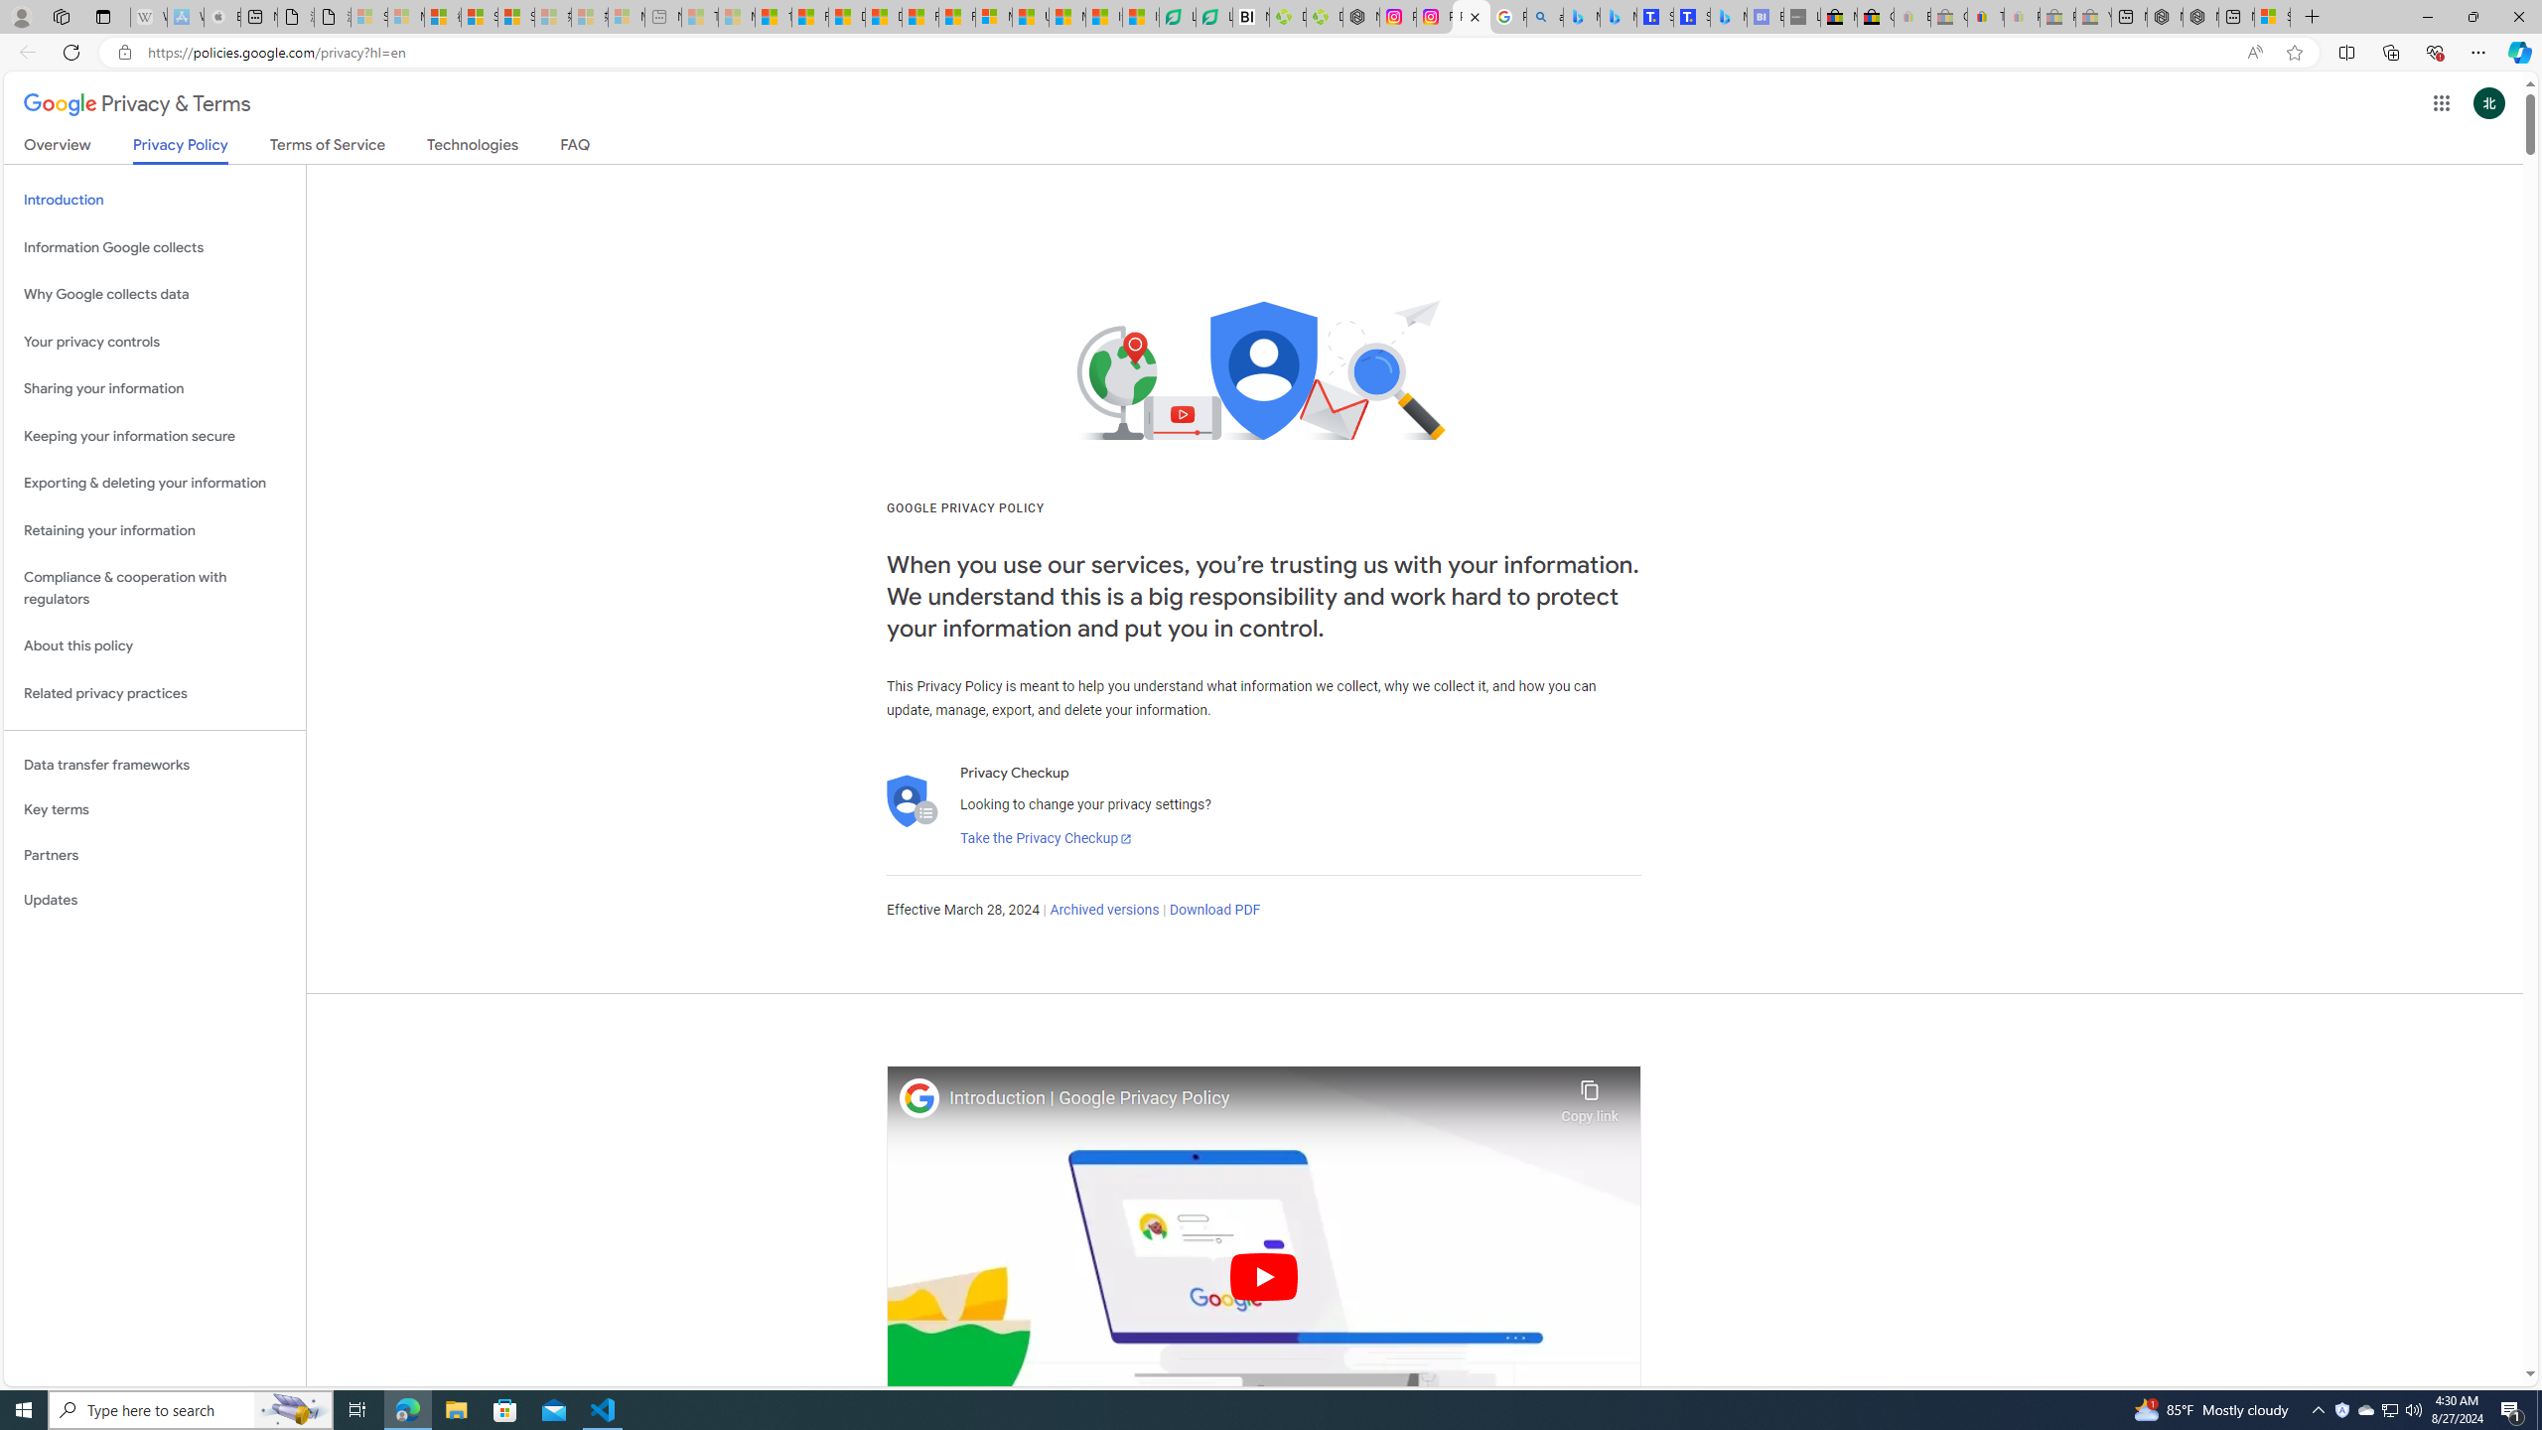 The width and height of the screenshot is (2542, 1430). What do you see at coordinates (1104, 910) in the screenshot?
I see `Archived versions` at bounding box center [1104, 910].